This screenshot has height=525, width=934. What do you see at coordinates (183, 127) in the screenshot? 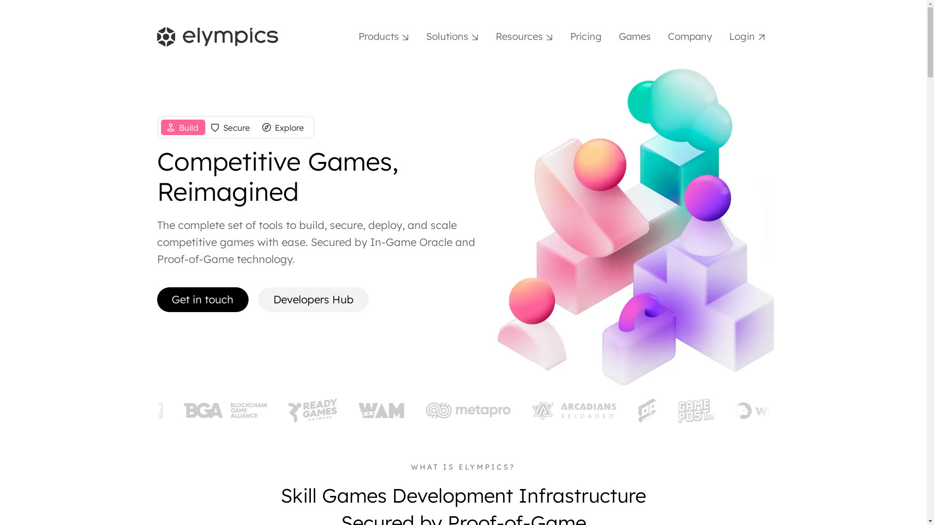
I see `Build` at bounding box center [183, 127].